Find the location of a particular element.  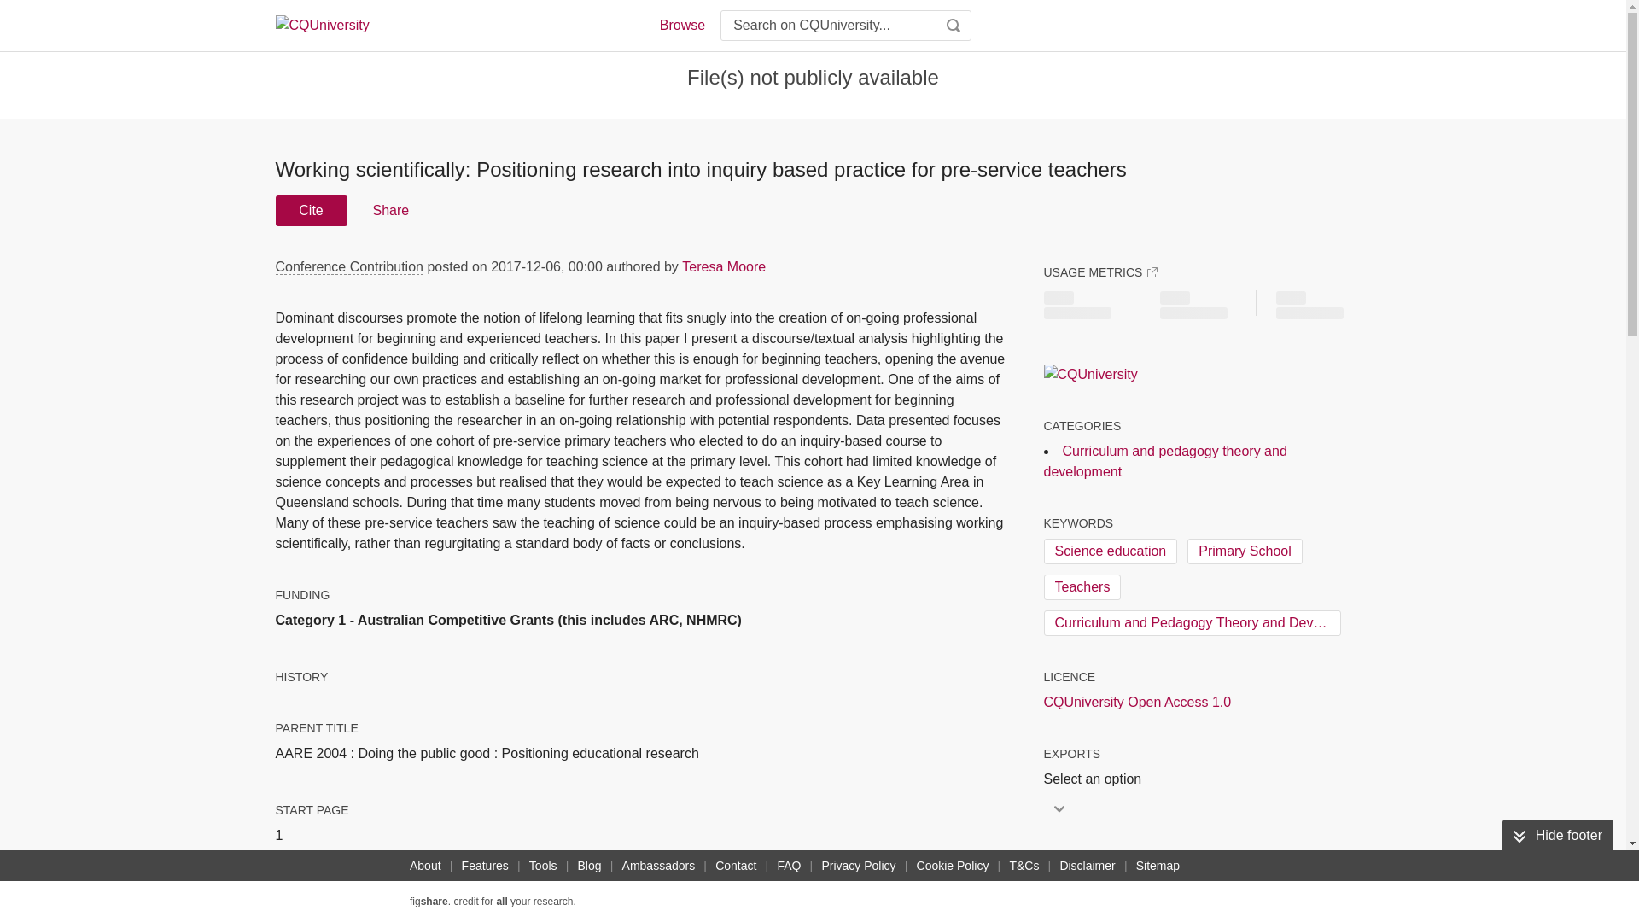

Select an option is located at coordinates (1097, 779).